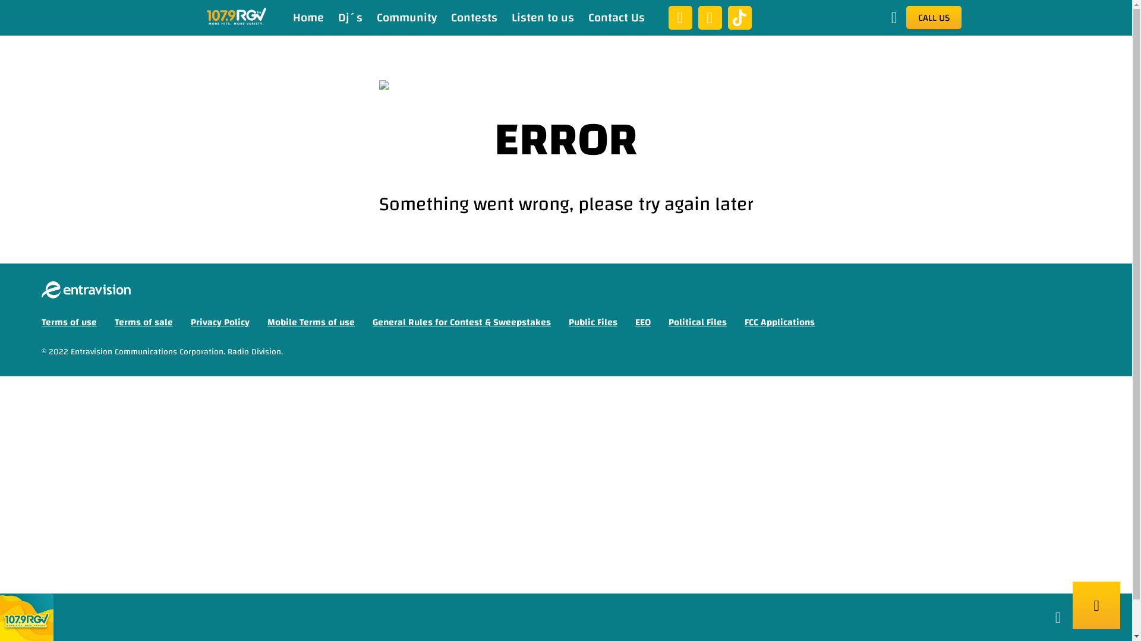 The image size is (1141, 641). What do you see at coordinates (593, 322) in the screenshot?
I see `Public Files` at bounding box center [593, 322].